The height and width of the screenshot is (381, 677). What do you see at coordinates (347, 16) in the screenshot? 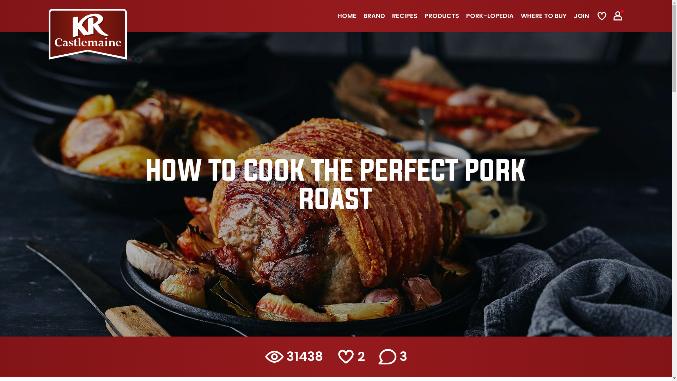
I see `HOME` at bounding box center [347, 16].